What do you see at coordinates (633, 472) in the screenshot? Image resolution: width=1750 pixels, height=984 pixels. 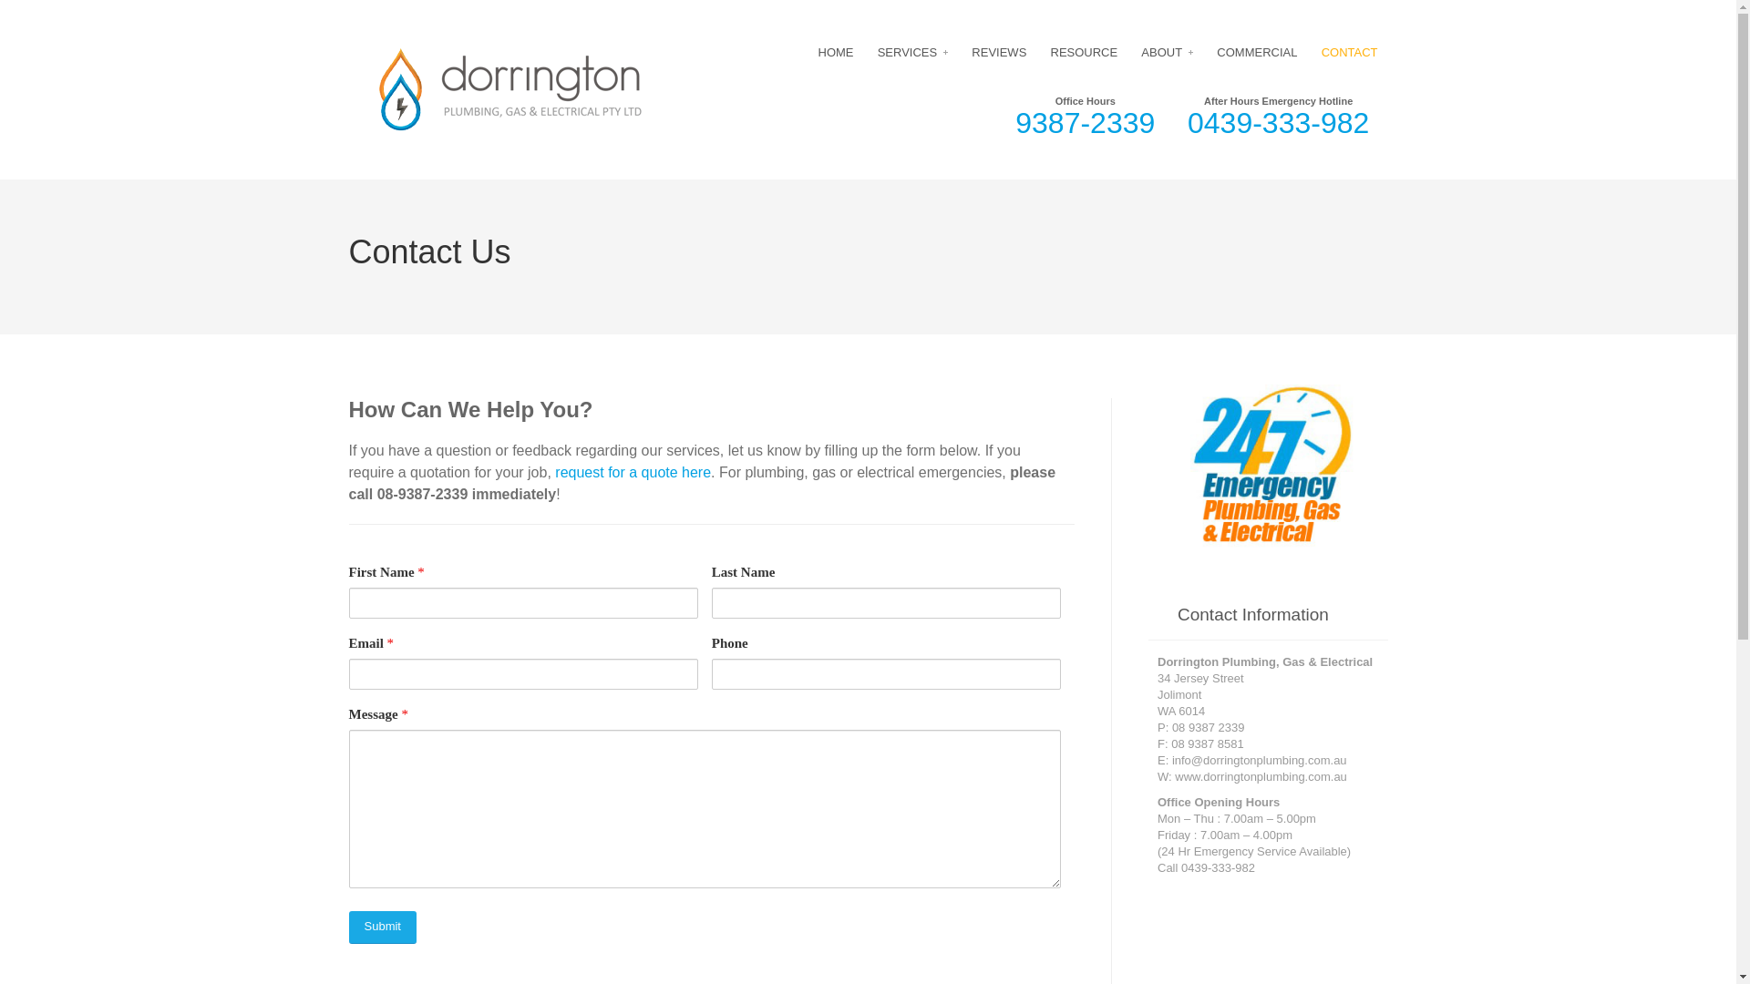 I see `request for a quote here` at bounding box center [633, 472].